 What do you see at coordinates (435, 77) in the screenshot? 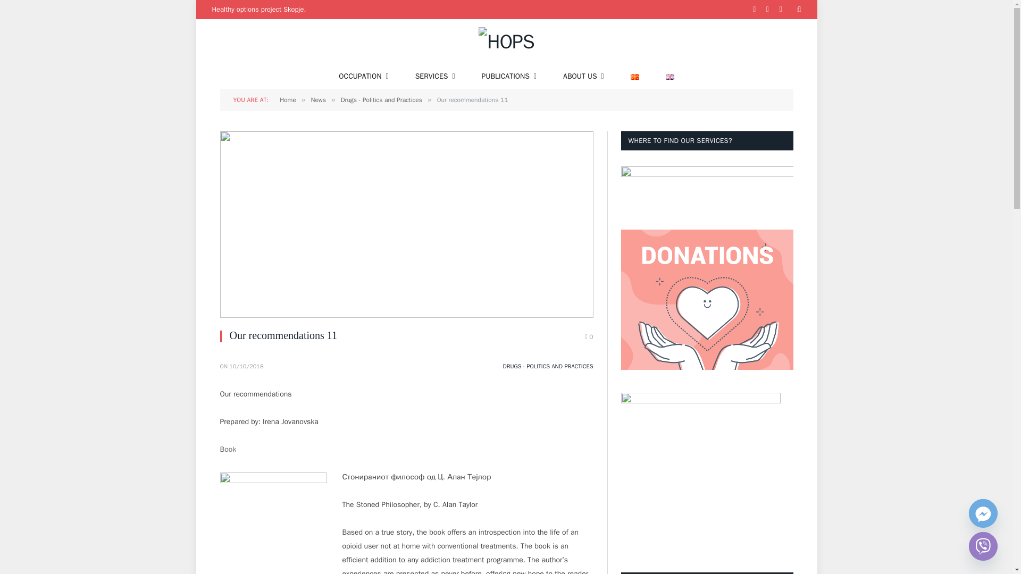
I see `SERVICES` at bounding box center [435, 77].